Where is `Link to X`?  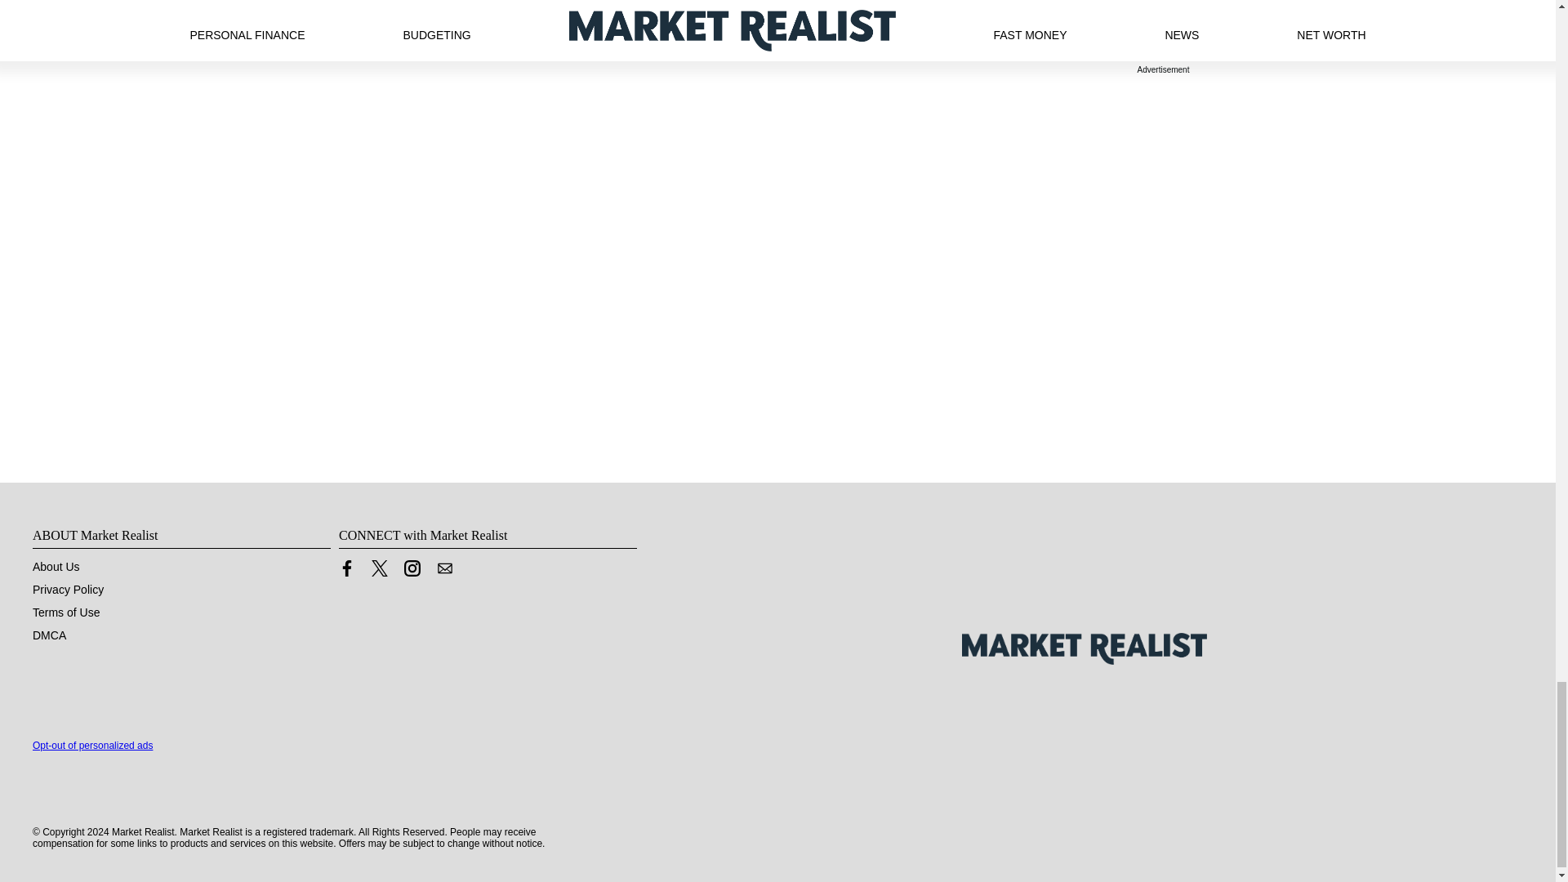 Link to X is located at coordinates (379, 572).